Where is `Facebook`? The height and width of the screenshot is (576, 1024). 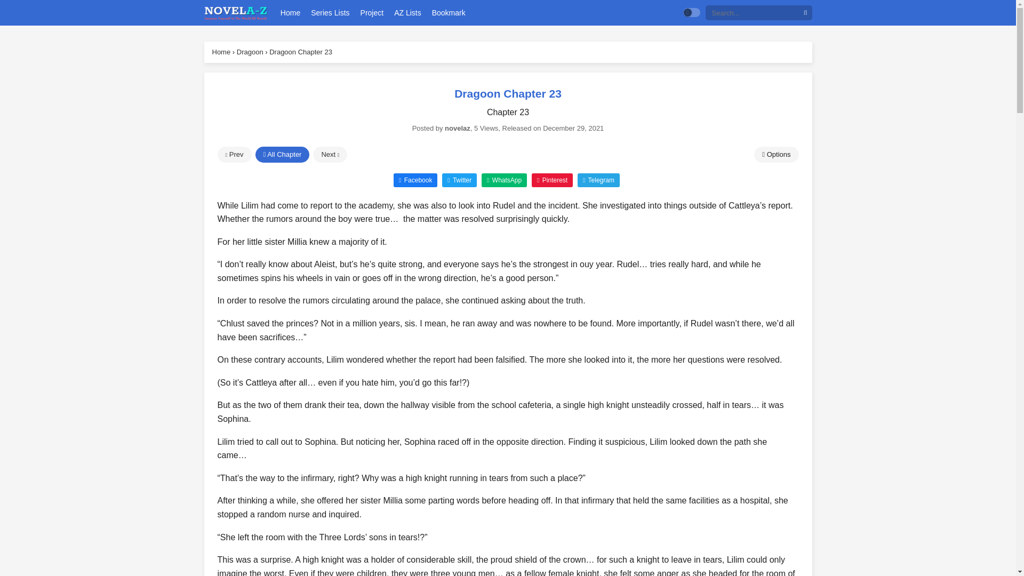
Facebook is located at coordinates (415, 179).